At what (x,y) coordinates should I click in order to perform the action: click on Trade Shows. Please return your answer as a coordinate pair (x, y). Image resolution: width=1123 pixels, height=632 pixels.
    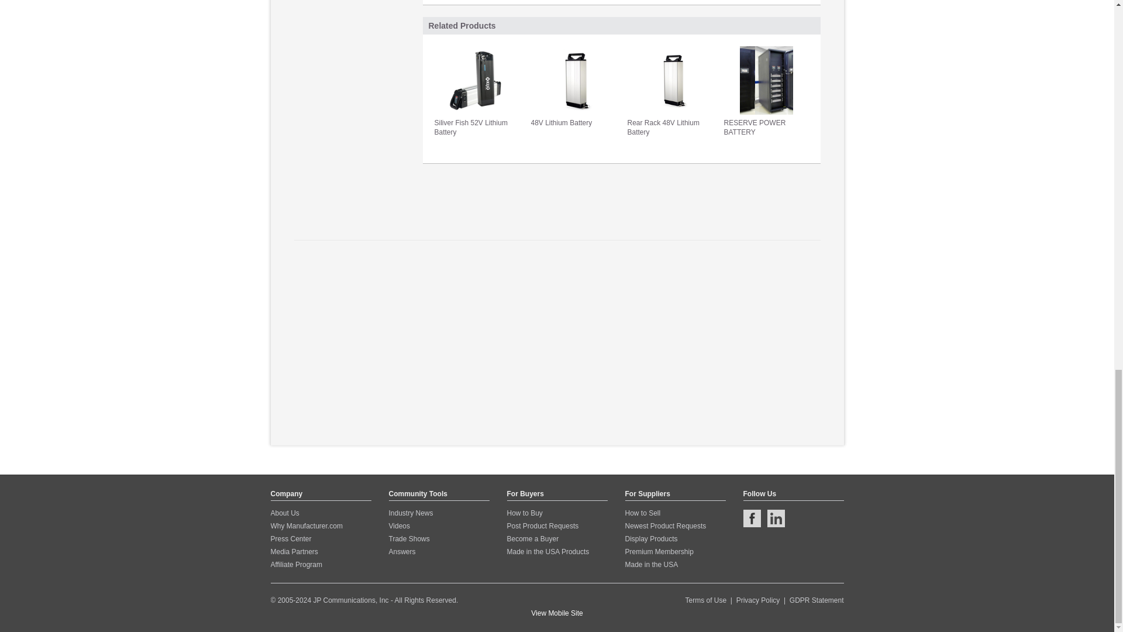
    Looking at the image, I should click on (408, 538).